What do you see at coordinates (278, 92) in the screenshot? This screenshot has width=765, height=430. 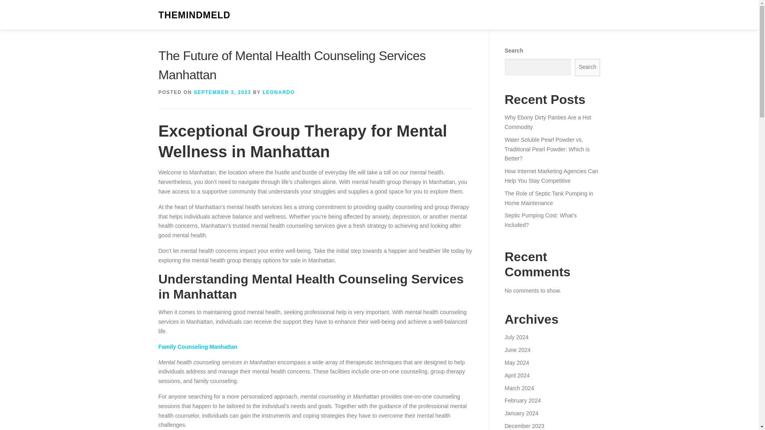 I see `LEONARDO` at bounding box center [278, 92].